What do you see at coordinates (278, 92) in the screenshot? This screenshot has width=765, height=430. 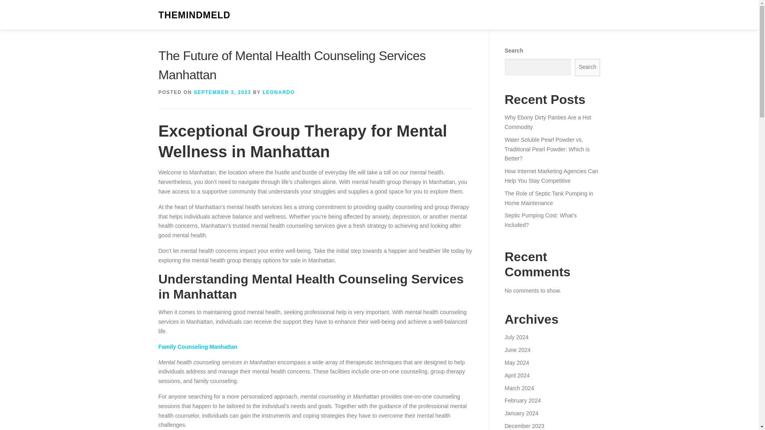 I see `LEONARDO` at bounding box center [278, 92].